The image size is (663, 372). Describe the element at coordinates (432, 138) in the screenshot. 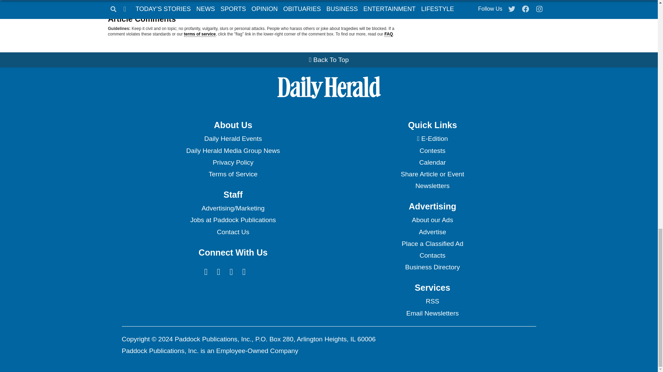

I see `Daily Herald Digital Newspaper` at that location.